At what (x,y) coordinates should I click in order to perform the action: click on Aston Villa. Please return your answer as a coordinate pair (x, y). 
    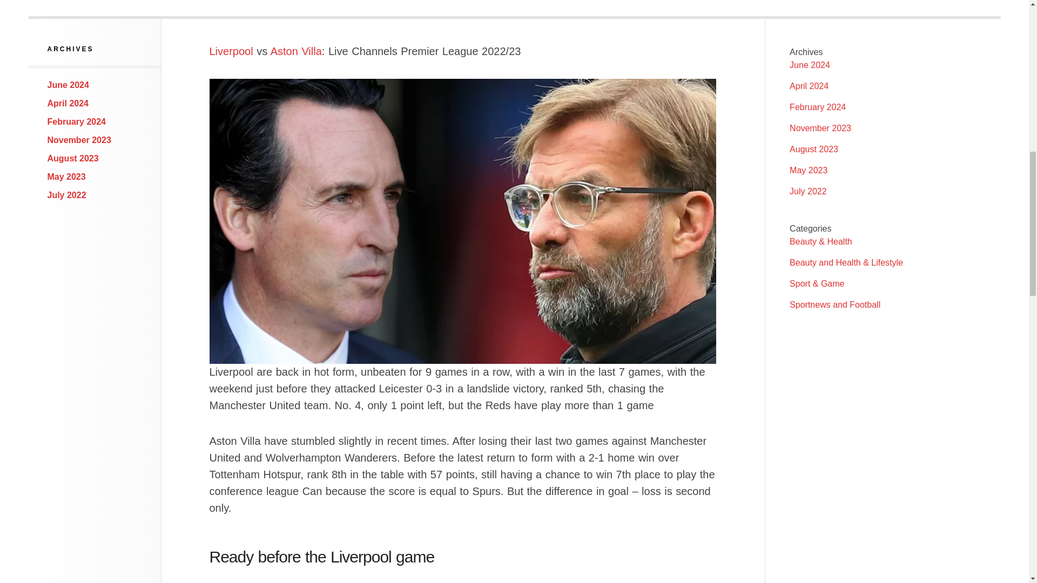
    Looking at the image, I should click on (296, 51).